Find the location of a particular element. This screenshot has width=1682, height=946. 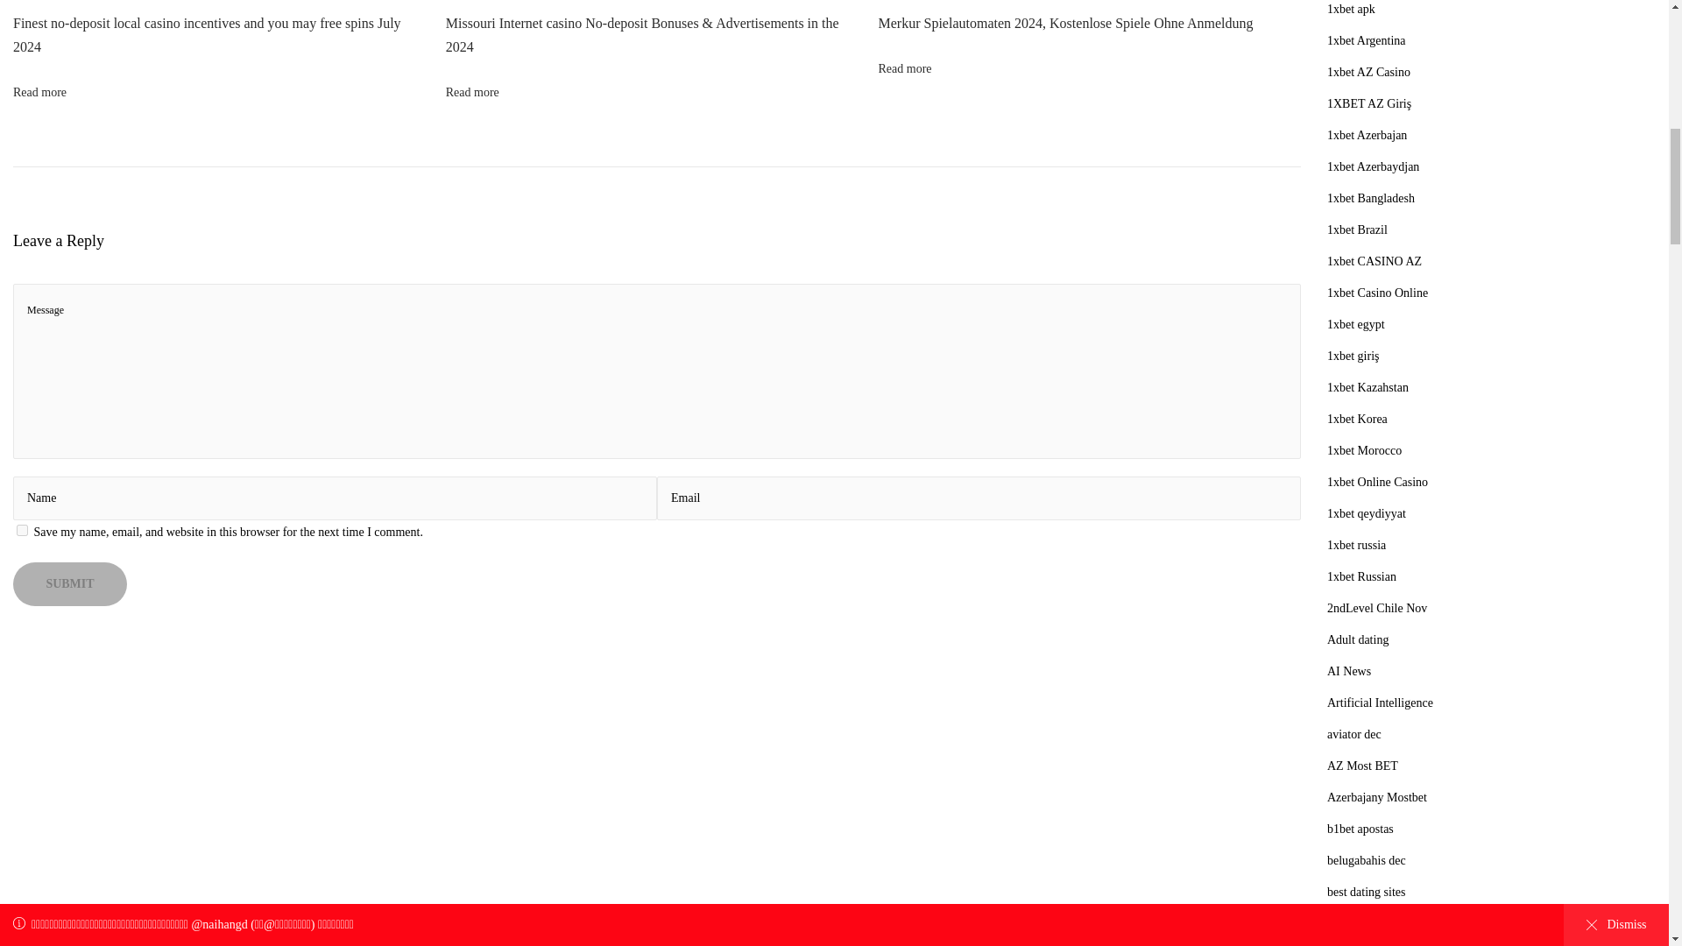

Read more is located at coordinates (40, 93).